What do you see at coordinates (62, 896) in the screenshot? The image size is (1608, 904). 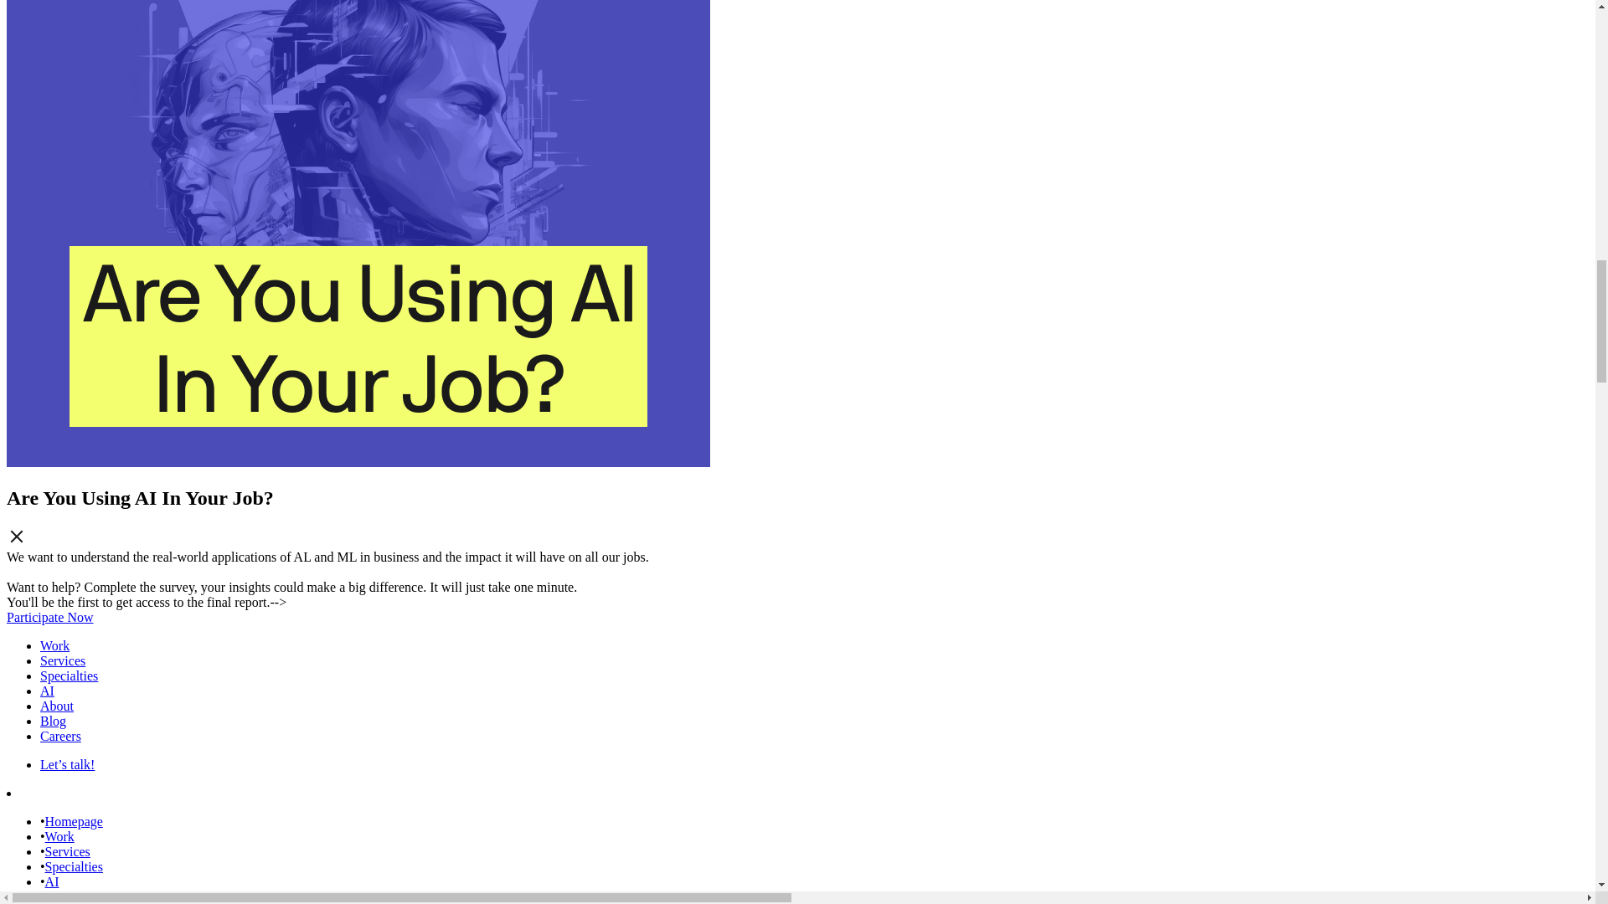 I see `About` at bounding box center [62, 896].